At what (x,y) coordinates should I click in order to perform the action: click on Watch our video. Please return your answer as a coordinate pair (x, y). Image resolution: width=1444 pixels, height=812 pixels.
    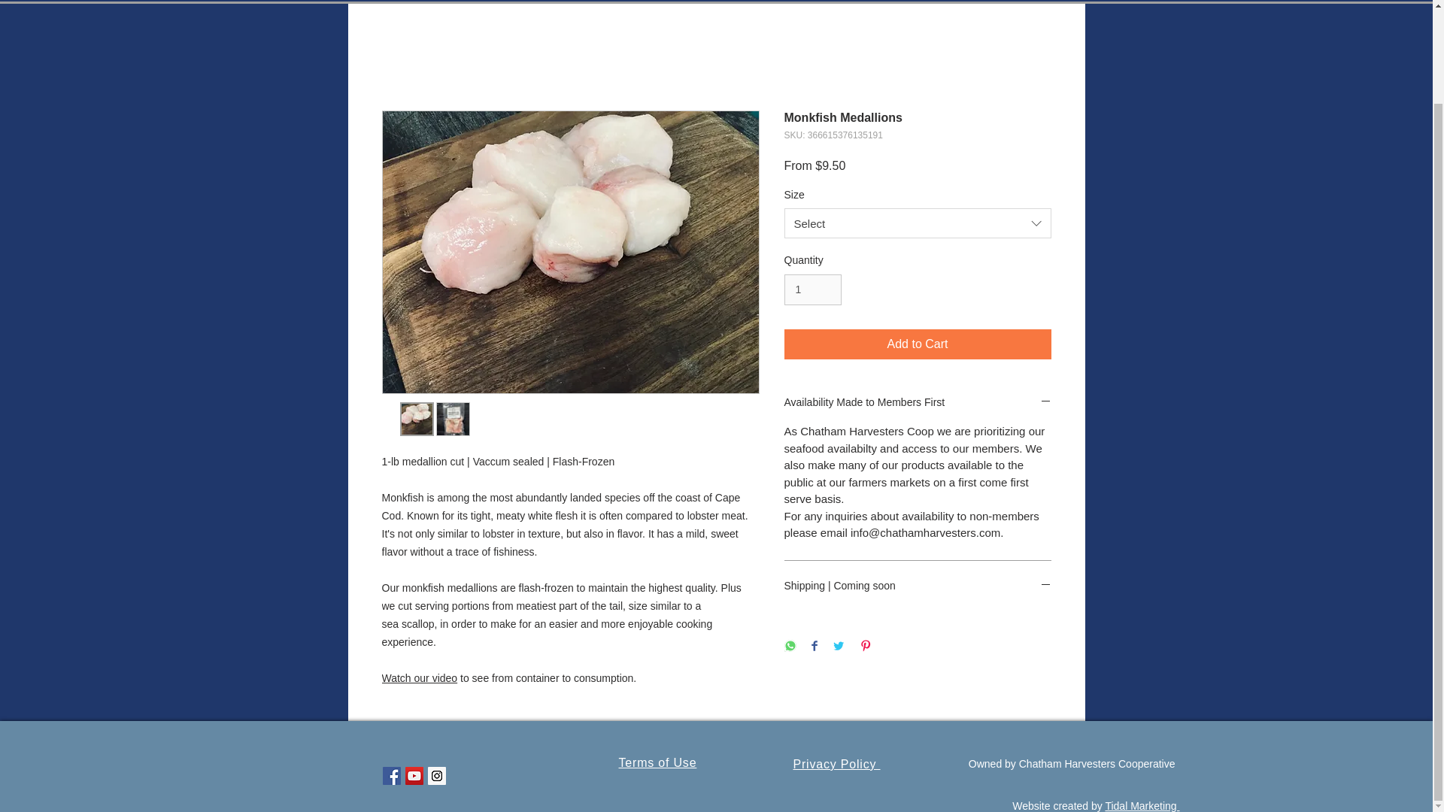
    Looking at the image, I should click on (420, 678).